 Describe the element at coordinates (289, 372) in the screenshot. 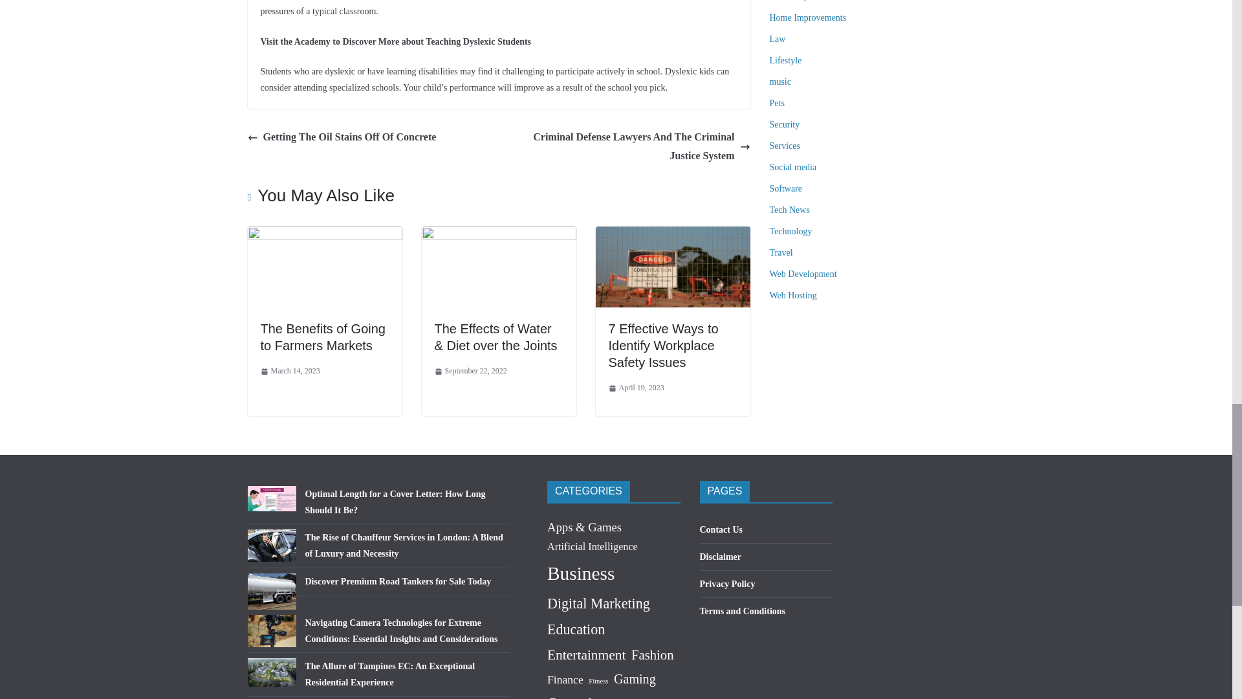

I see `March 14, 2023` at that location.